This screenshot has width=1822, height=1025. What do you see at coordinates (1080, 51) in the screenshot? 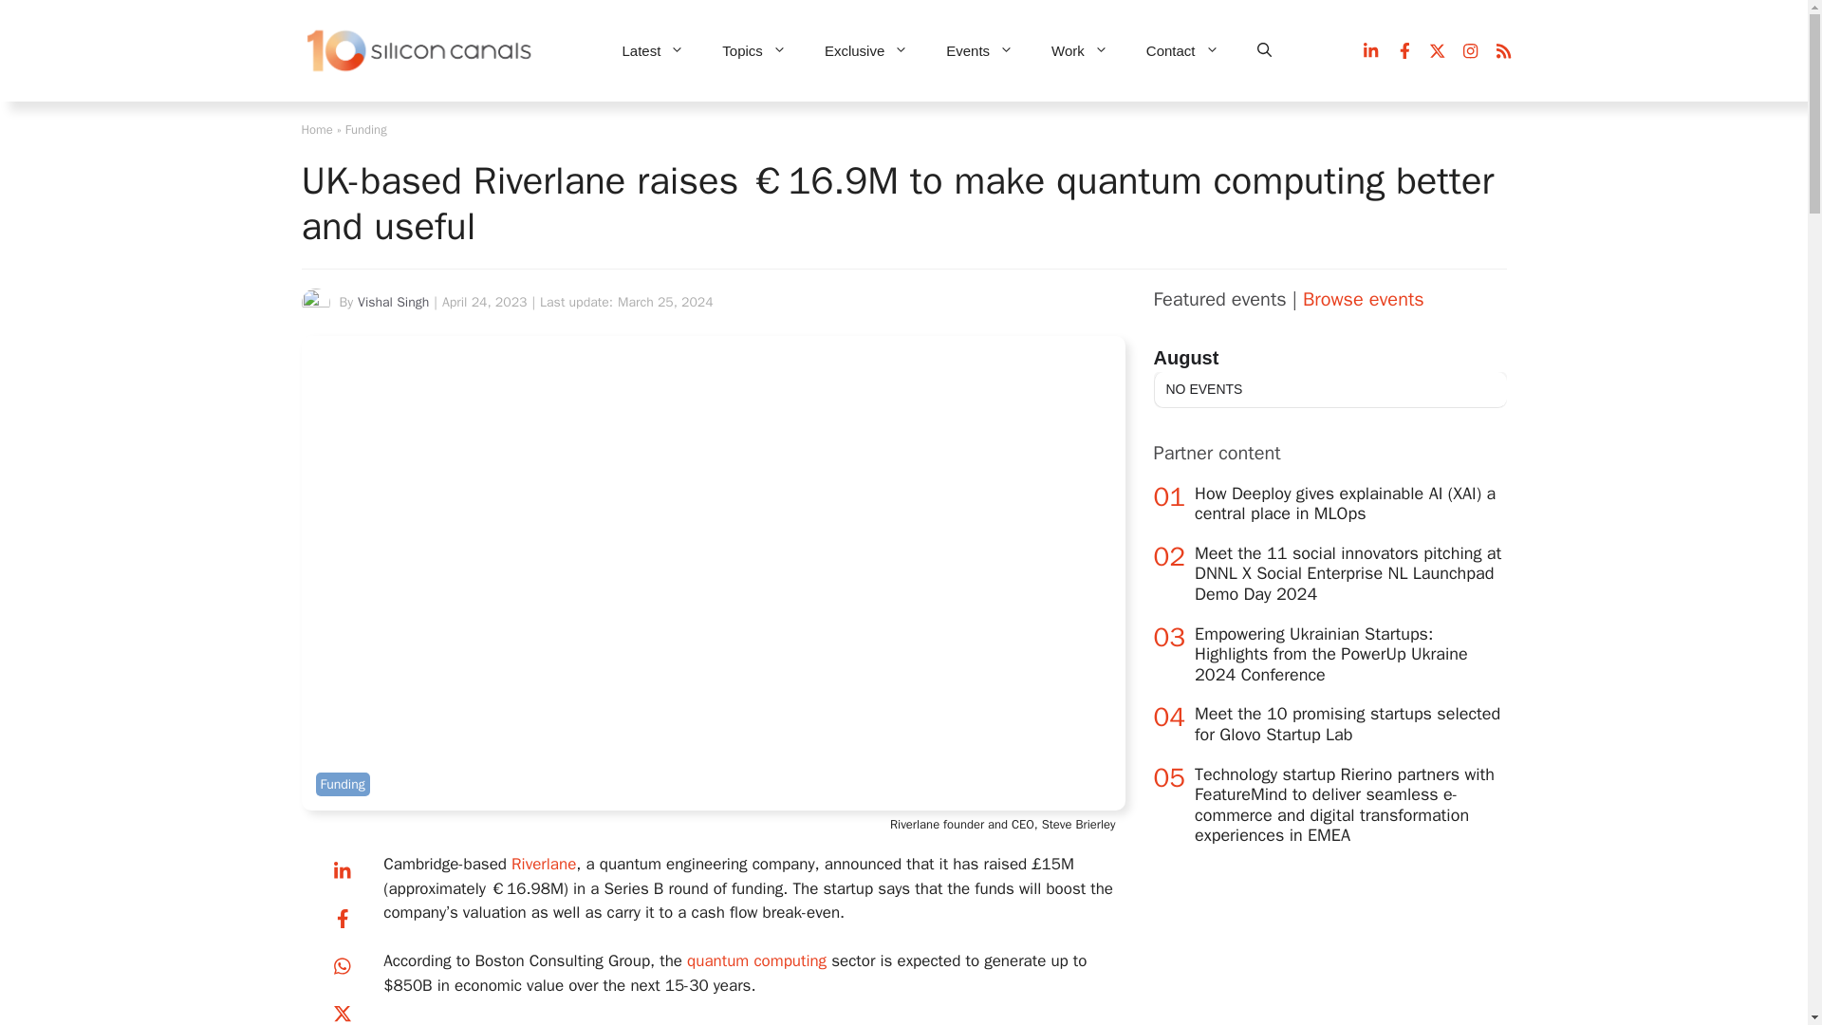
I see `Work` at bounding box center [1080, 51].